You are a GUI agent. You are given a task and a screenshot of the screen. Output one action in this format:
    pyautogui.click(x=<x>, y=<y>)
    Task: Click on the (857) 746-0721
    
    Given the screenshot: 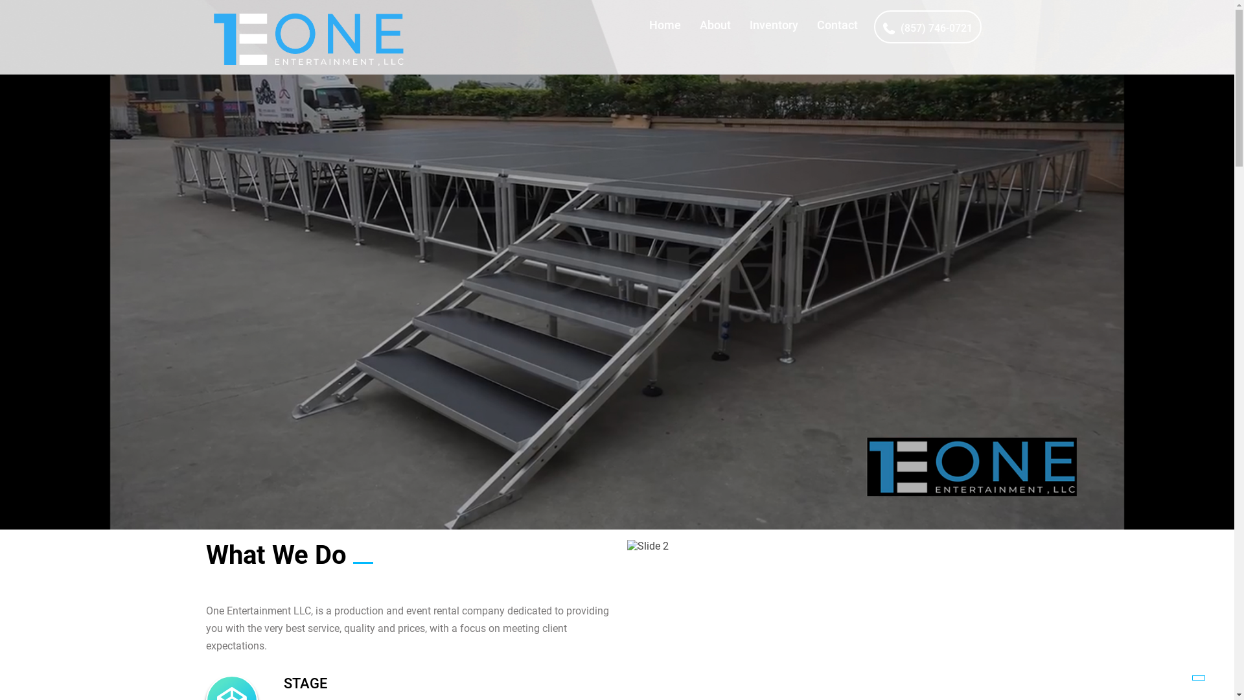 What is the action you would take?
    pyautogui.click(x=928, y=27)
    